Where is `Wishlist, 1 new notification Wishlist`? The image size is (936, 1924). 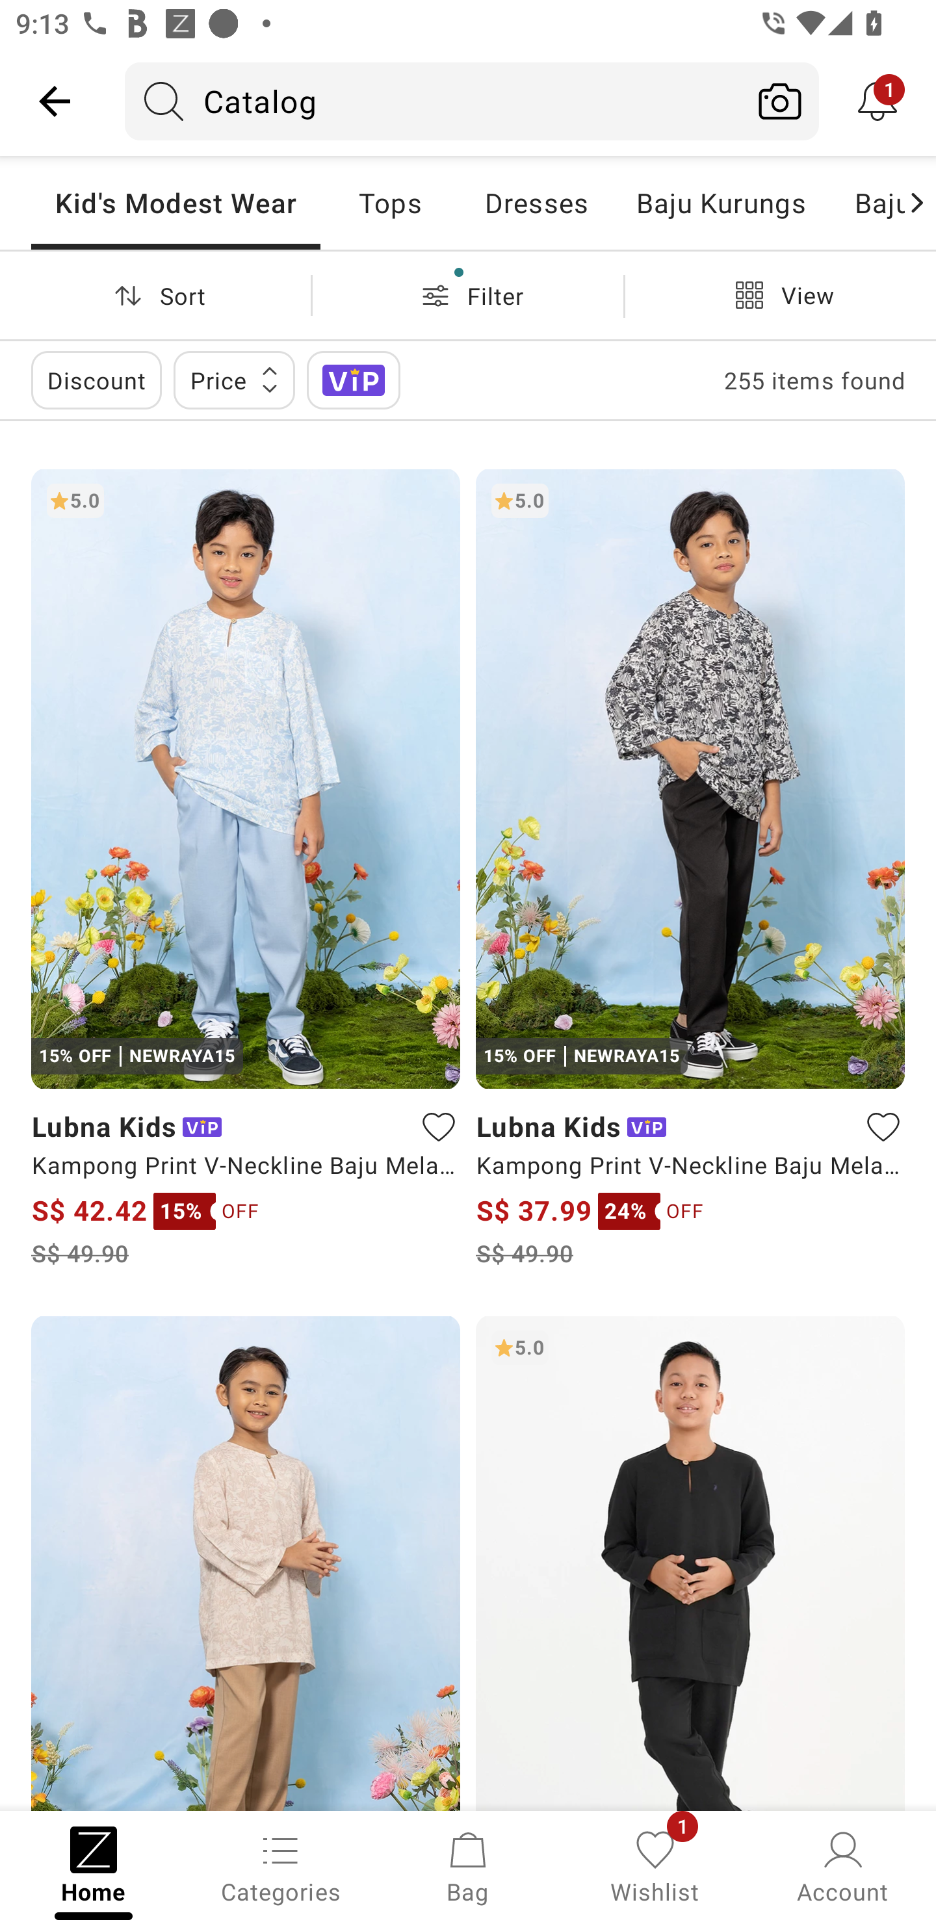
Wishlist, 1 new notification Wishlist is located at coordinates (655, 1865).